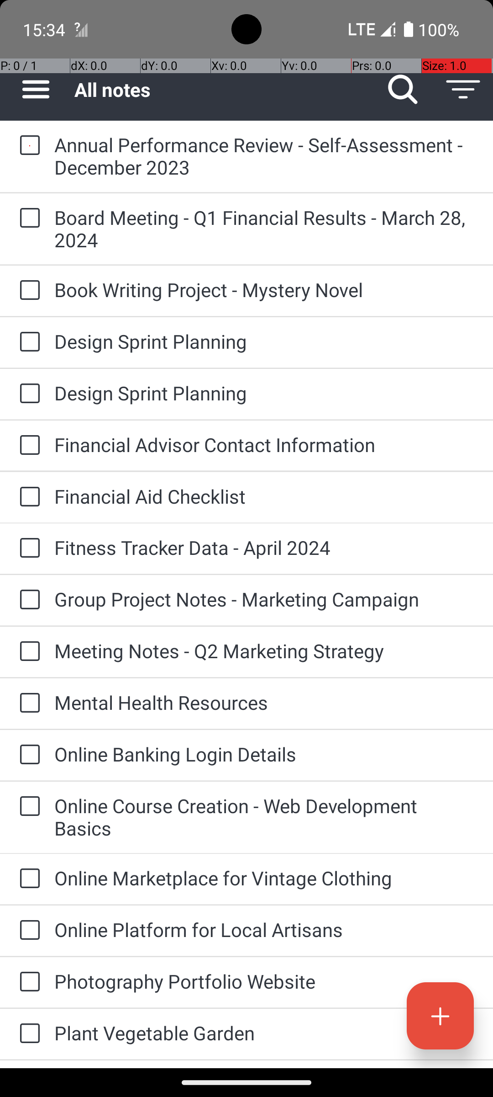  I want to click on Online Banking Login Details, so click(265, 754).